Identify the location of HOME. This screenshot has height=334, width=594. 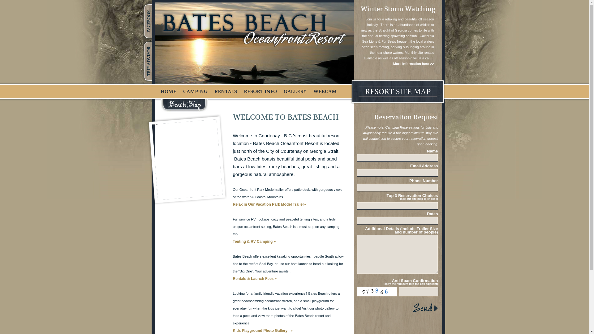
(168, 92).